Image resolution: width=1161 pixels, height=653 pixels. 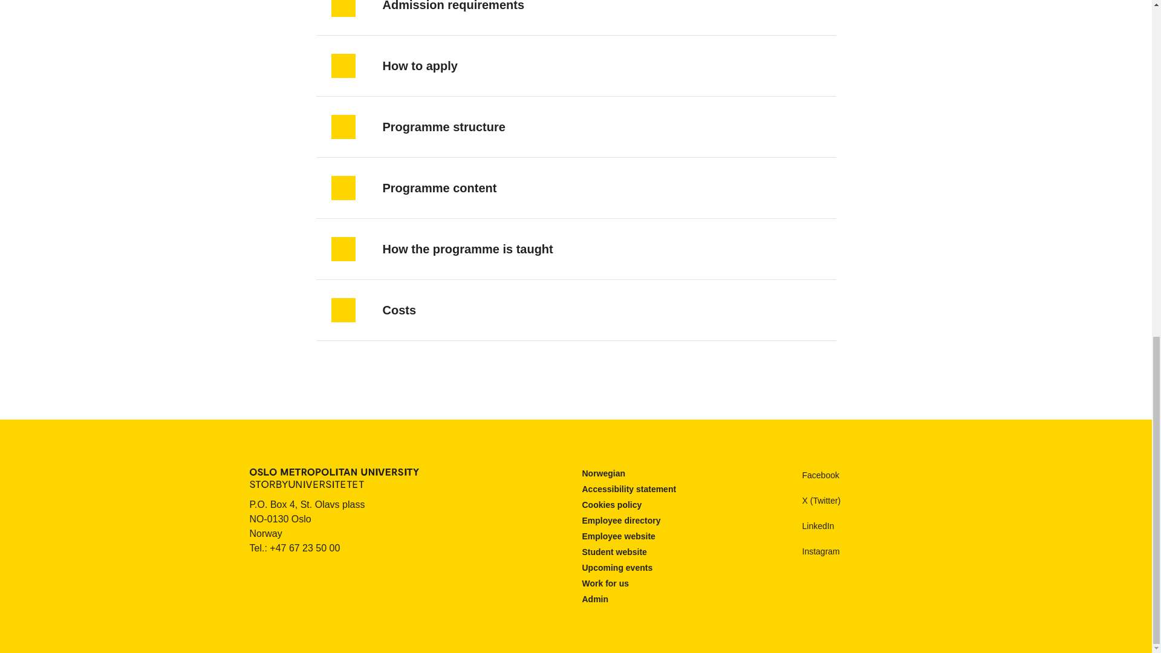 What do you see at coordinates (628, 489) in the screenshot?
I see `Accessibility statement` at bounding box center [628, 489].